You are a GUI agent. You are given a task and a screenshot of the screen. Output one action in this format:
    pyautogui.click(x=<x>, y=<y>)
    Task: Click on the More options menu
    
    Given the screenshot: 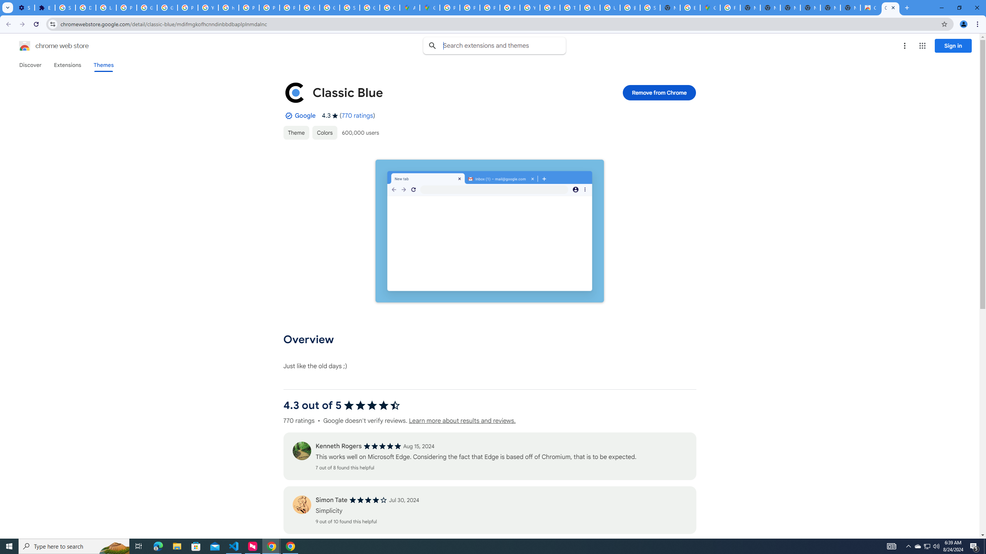 What is the action you would take?
    pyautogui.click(x=904, y=46)
    